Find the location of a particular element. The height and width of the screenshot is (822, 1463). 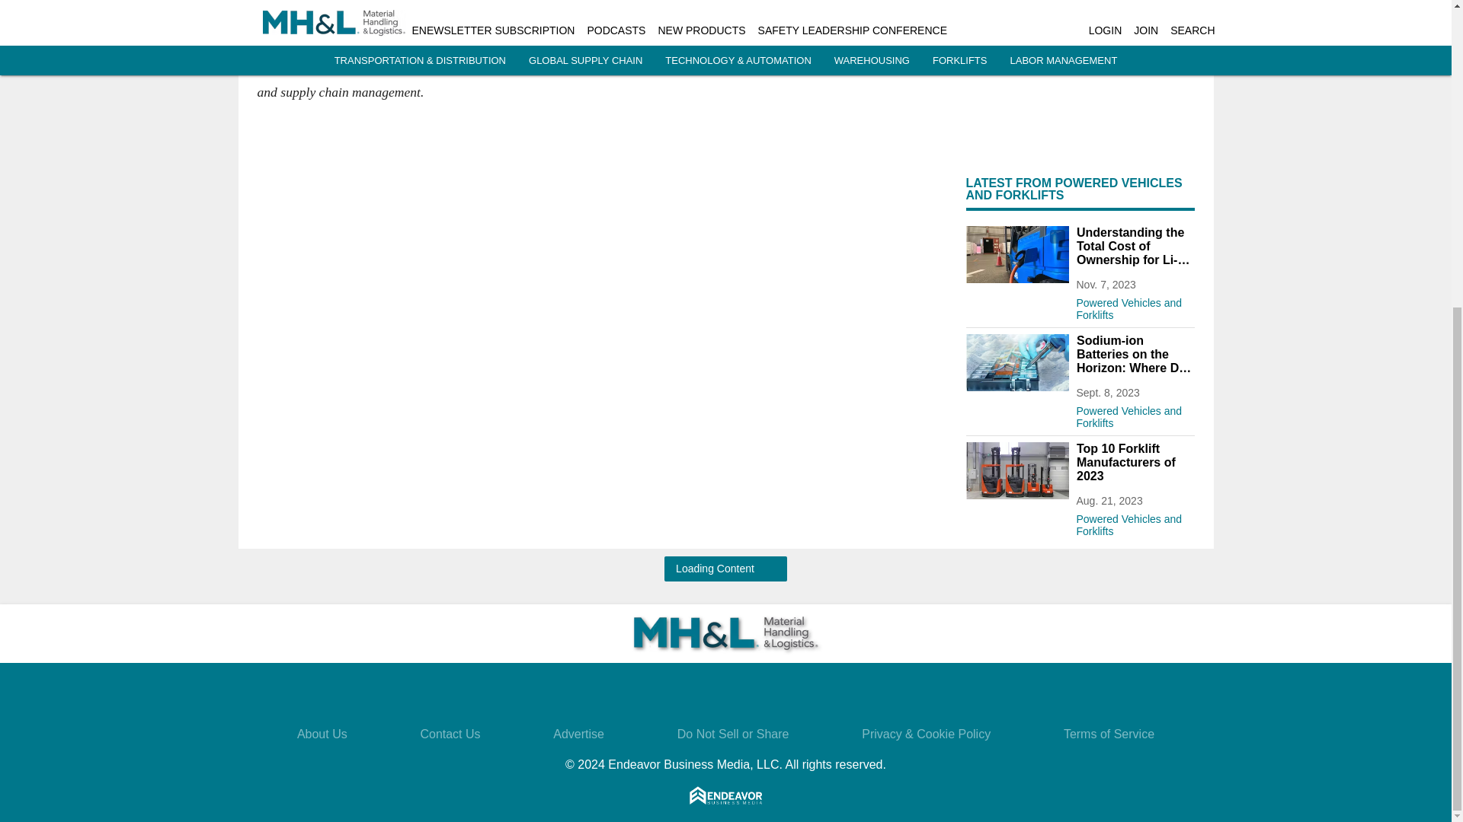

Electric Forklift Charging is located at coordinates (1017, 254).